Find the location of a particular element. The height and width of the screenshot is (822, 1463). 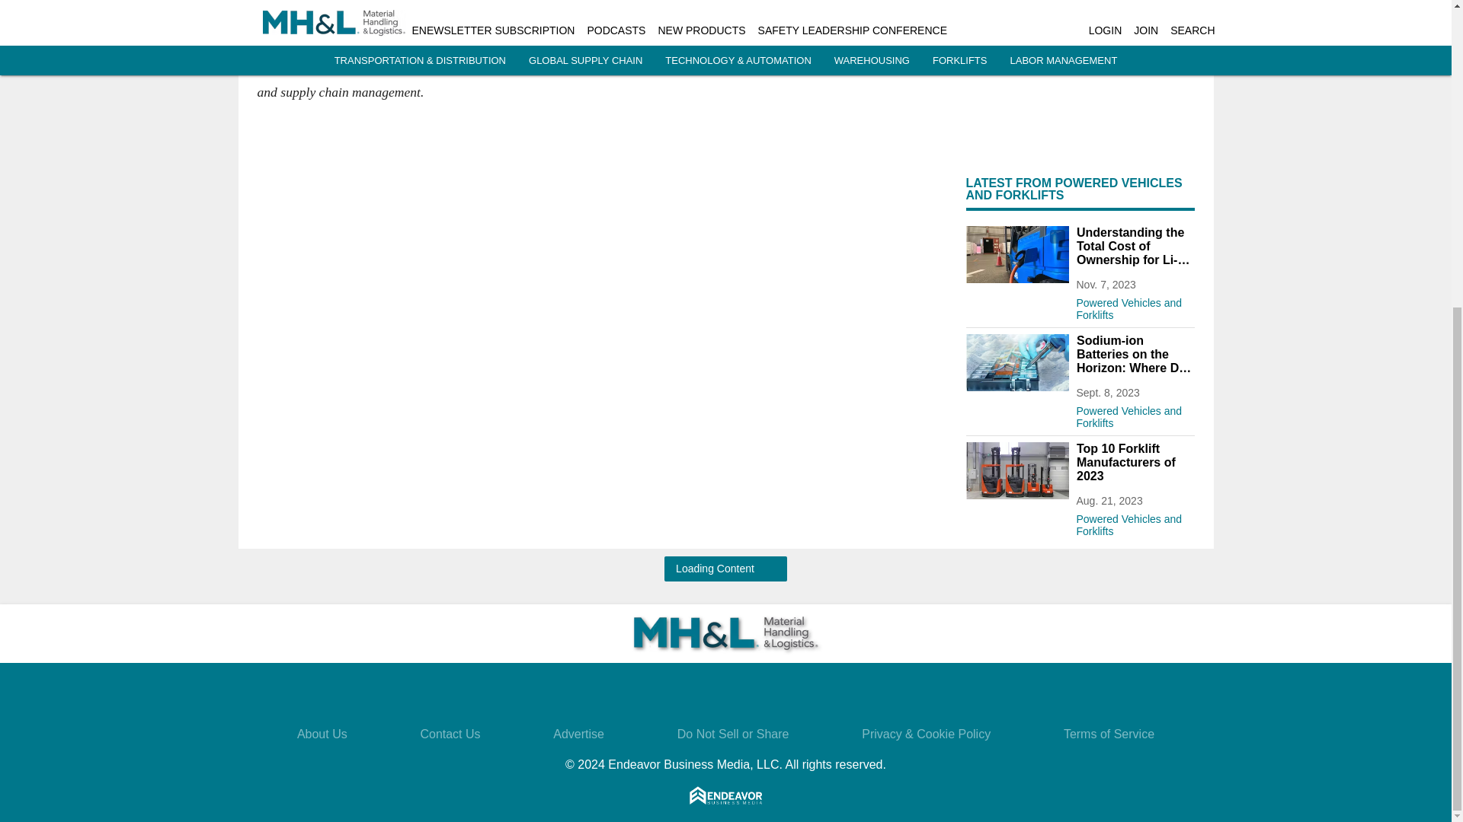

Electric Forklift Charging is located at coordinates (1017, 254).